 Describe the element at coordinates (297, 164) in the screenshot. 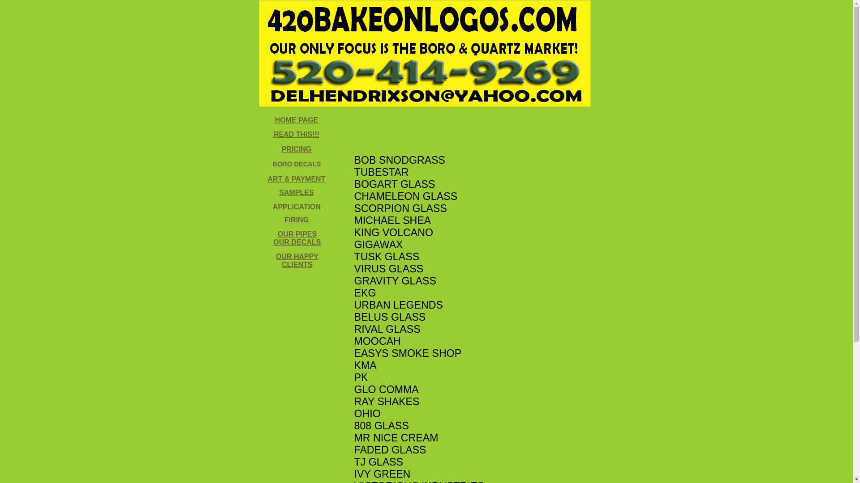

I see `BORO DECALS` at that location.